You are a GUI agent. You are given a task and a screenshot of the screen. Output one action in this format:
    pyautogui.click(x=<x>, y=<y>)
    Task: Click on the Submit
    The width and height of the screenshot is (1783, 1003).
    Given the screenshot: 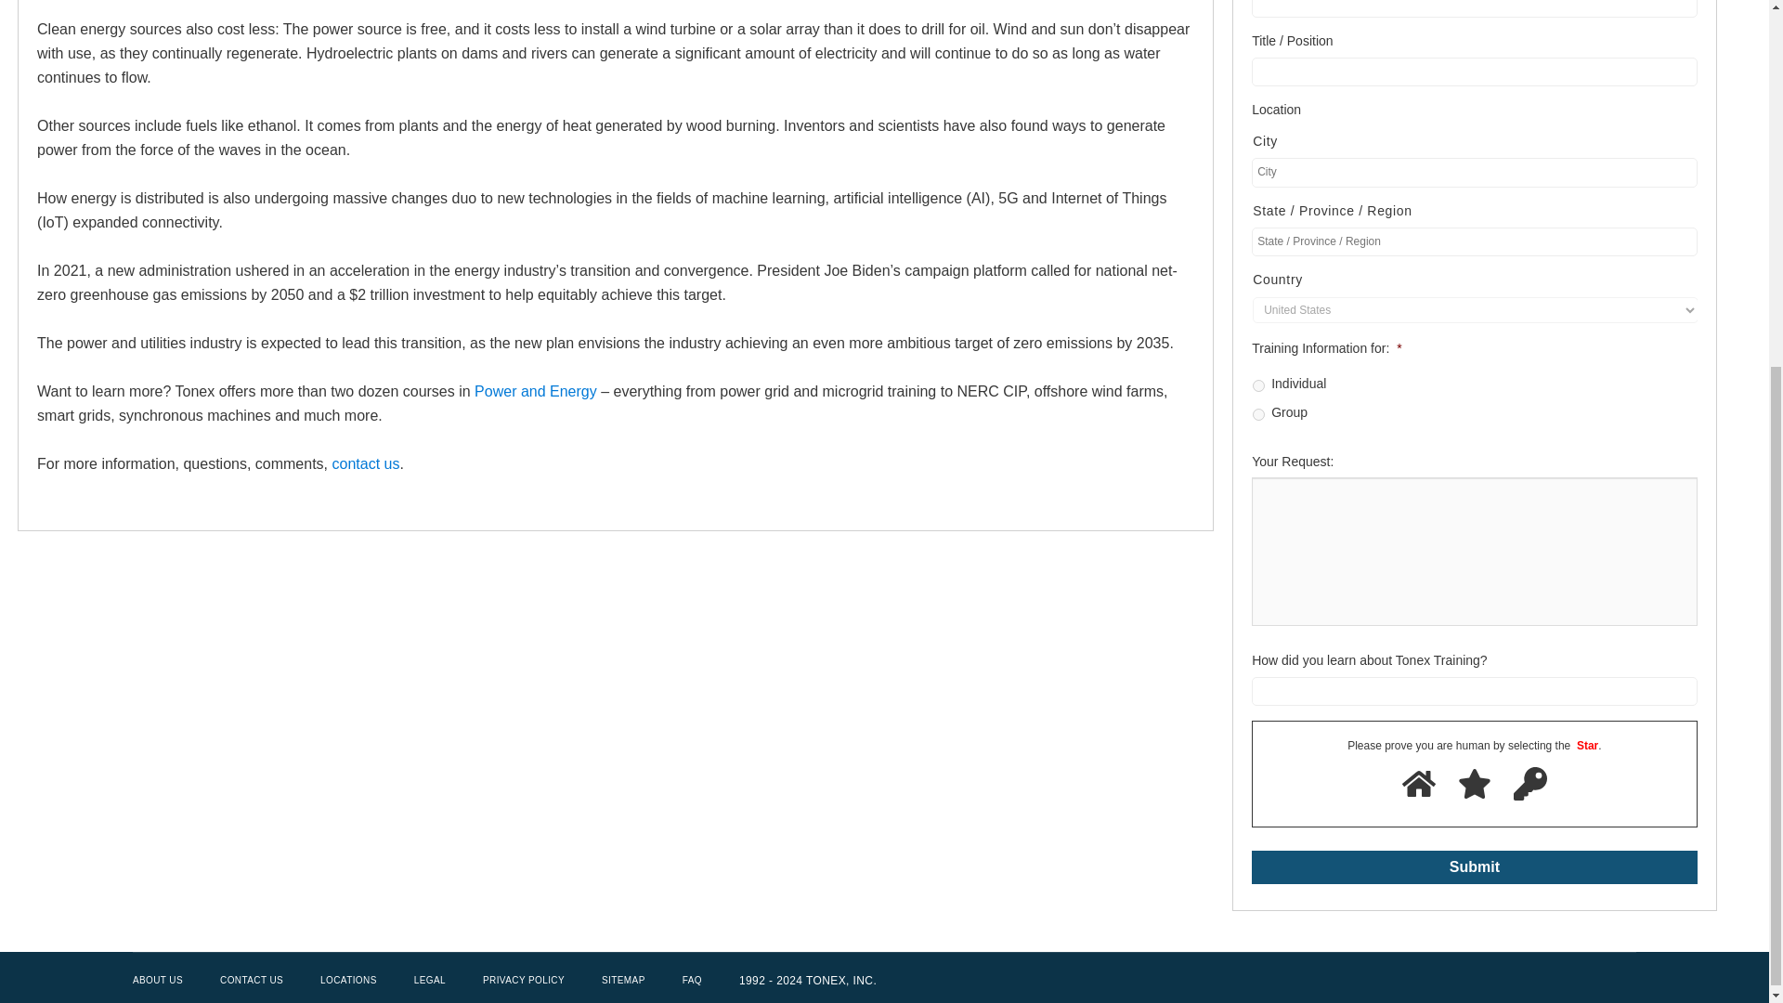 What is the action you would take?
    pyautogui.click(x=1474, y=866)
    